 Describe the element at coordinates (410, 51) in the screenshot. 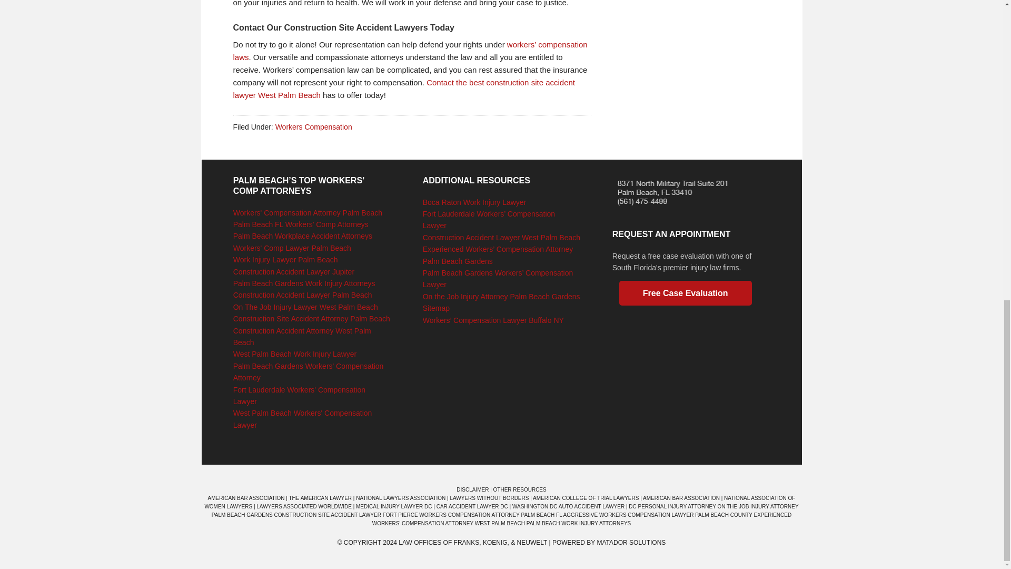

I see `Some Additonal Workers Compensation Info` at that location.